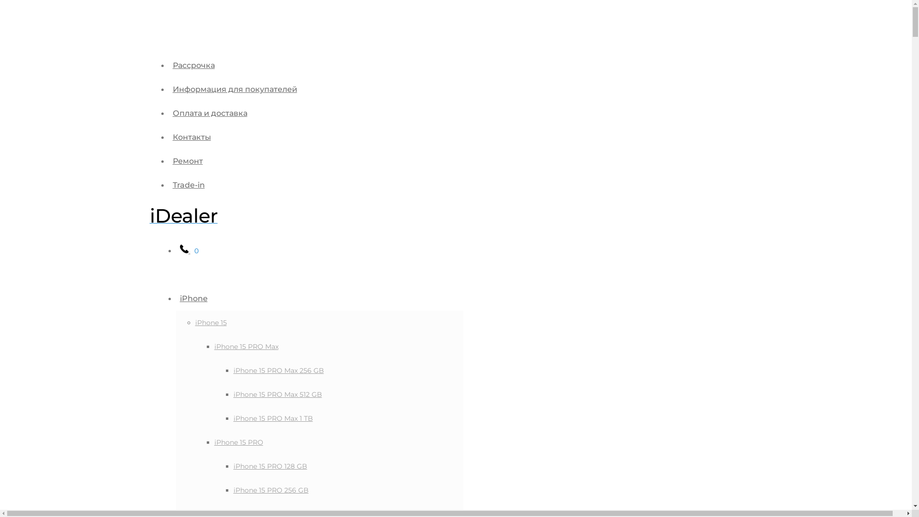 The width and height of the screenshot is (919, 517). I want to click on iPhone 15 PRO 256 GB, so click(271, 490).